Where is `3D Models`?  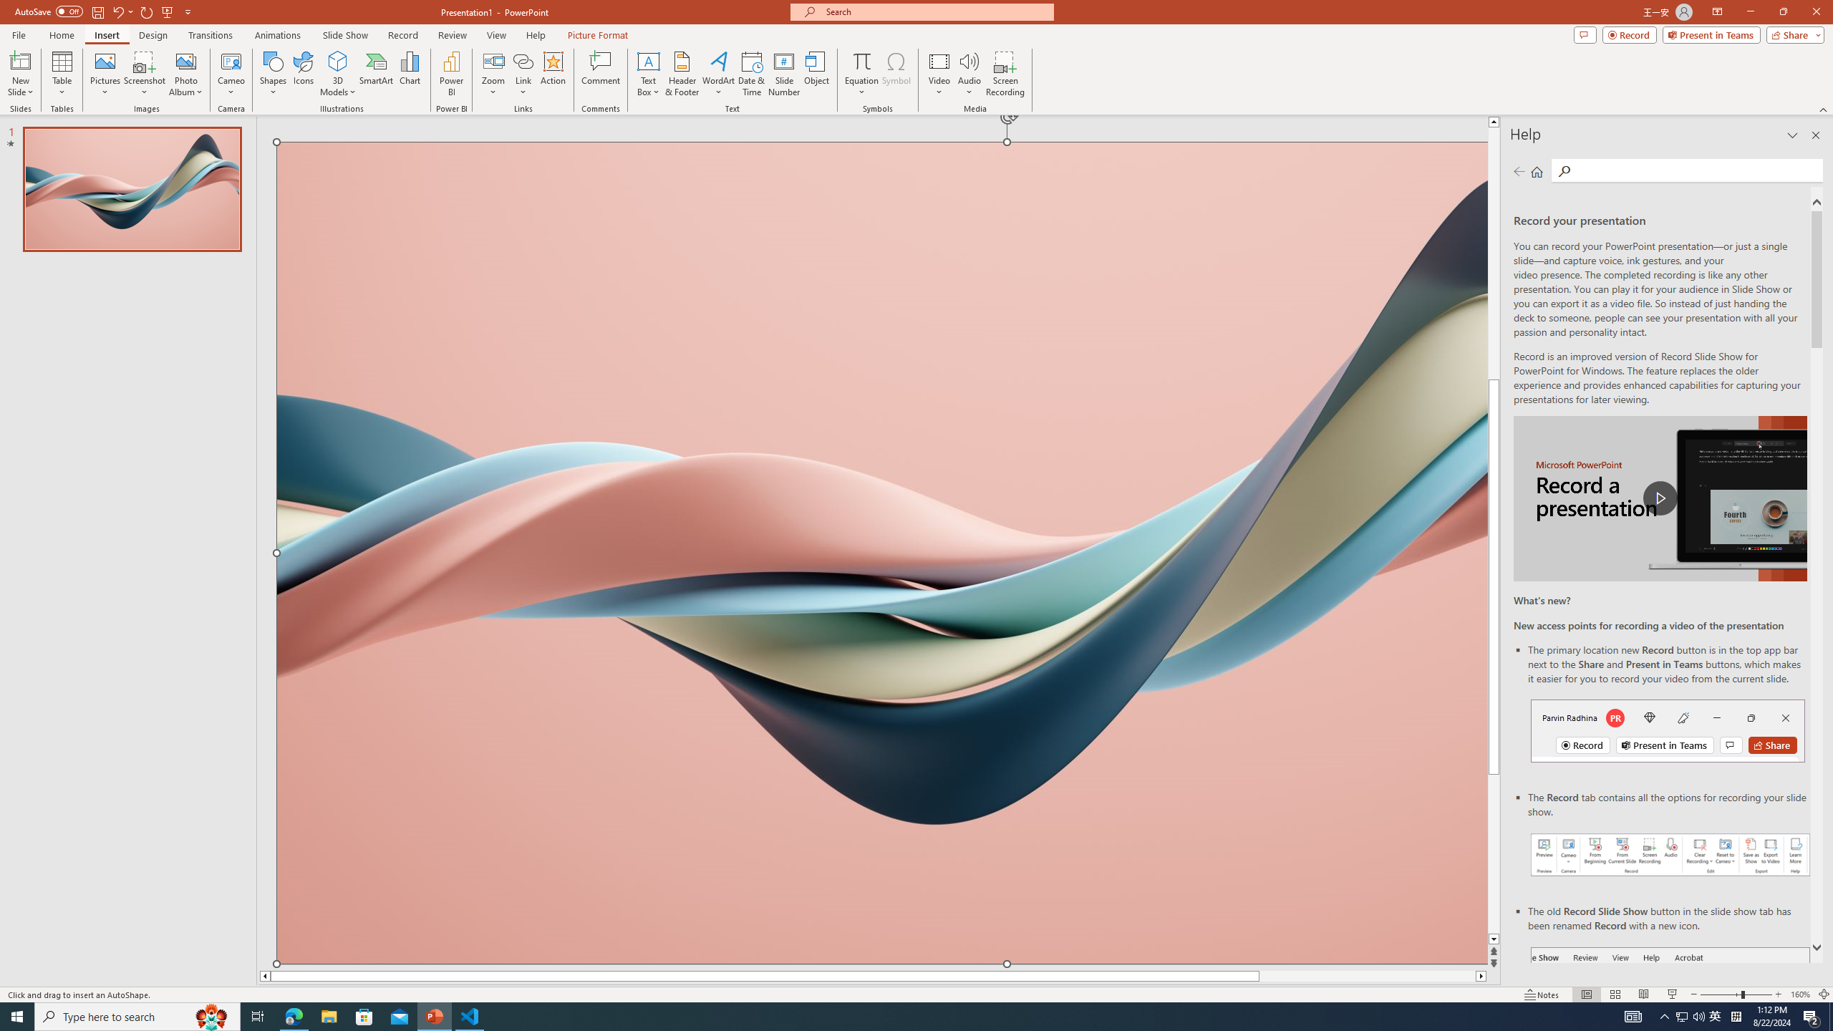 3D Models is located at coordinates (338, 61).